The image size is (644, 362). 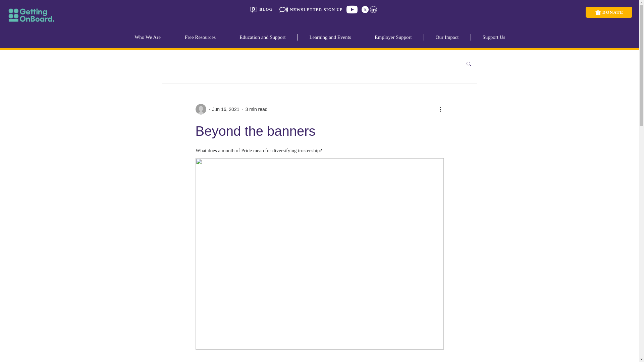 What do you see at coordinates (609, 12) in the screenshot?
I see `DONATE` at bounding box center [609, 12].